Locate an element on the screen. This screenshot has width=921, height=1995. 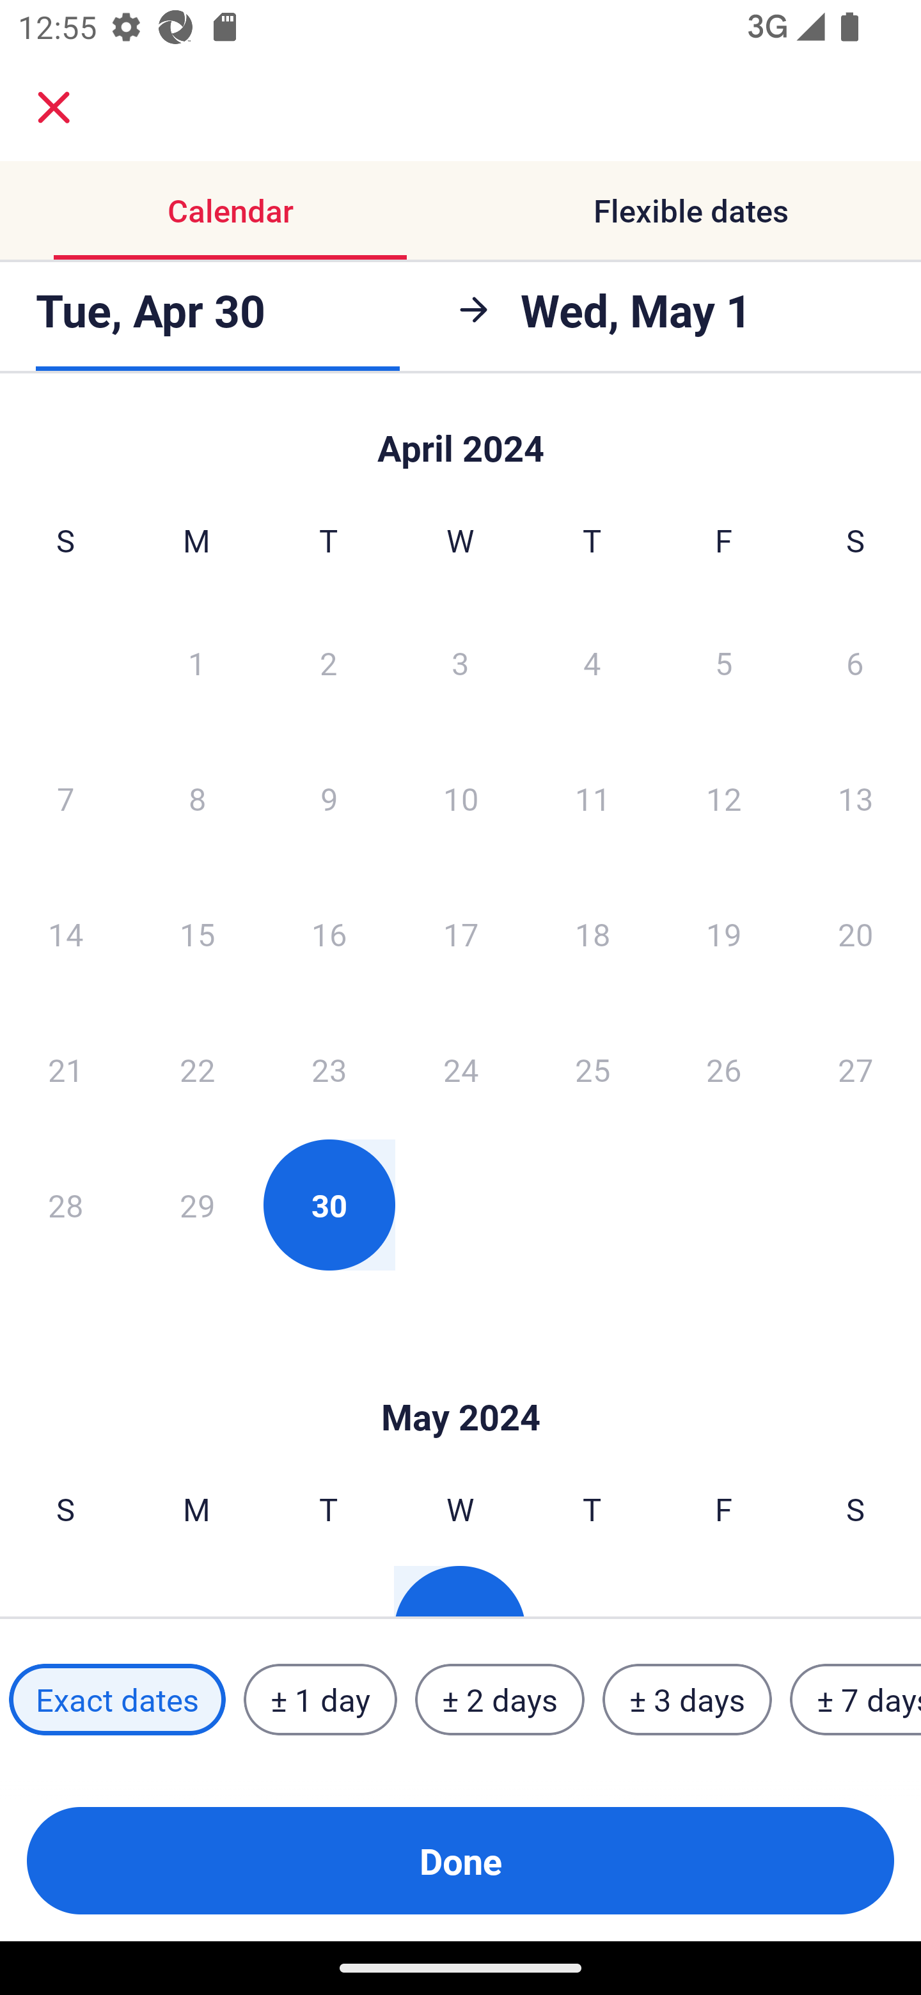
± 7 days is located at coordinates (856, 1700).